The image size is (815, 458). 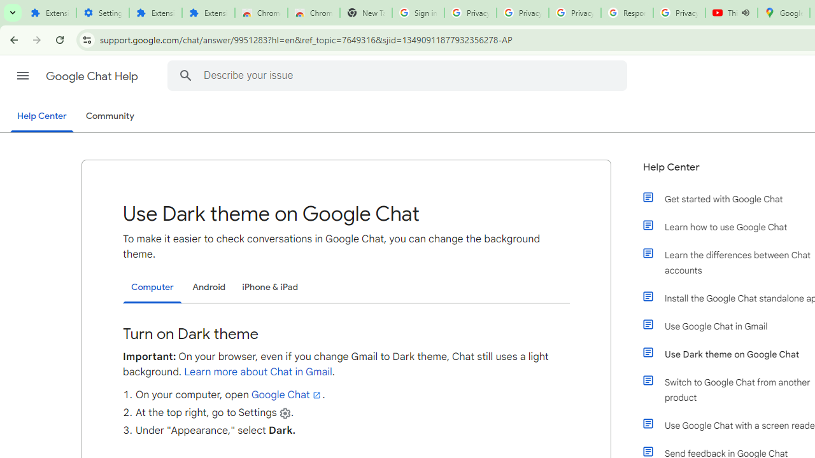 What do you see at coordinates (110, 116) in the screenshot?
I see `Community` at bounding box center [110, 116].